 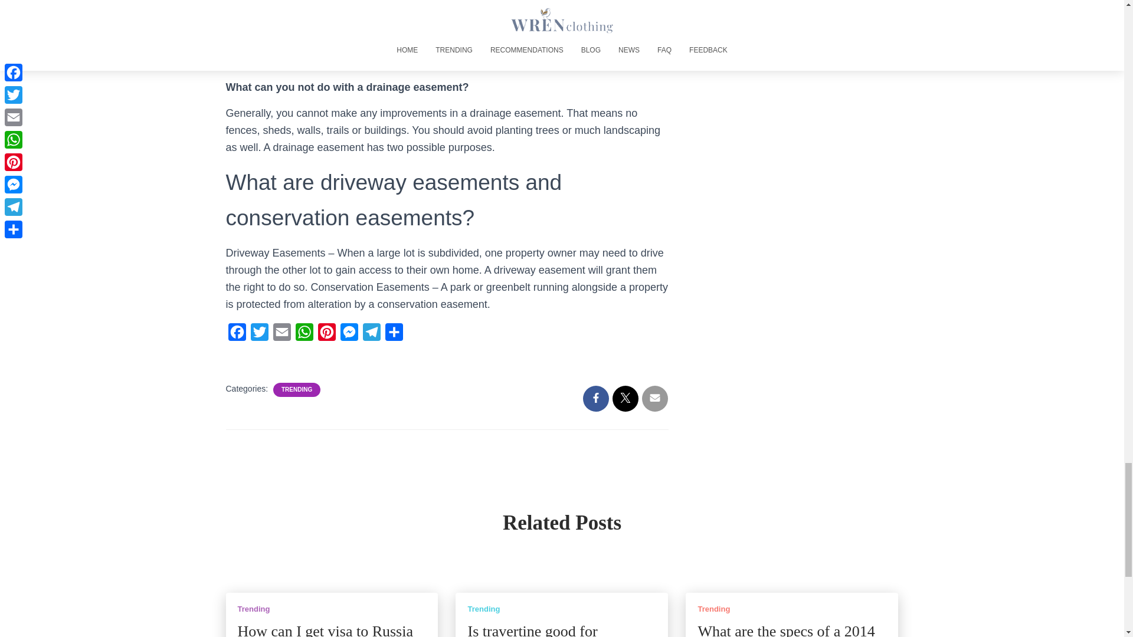 I want to click on Messenger, so click(x=349, y=334).